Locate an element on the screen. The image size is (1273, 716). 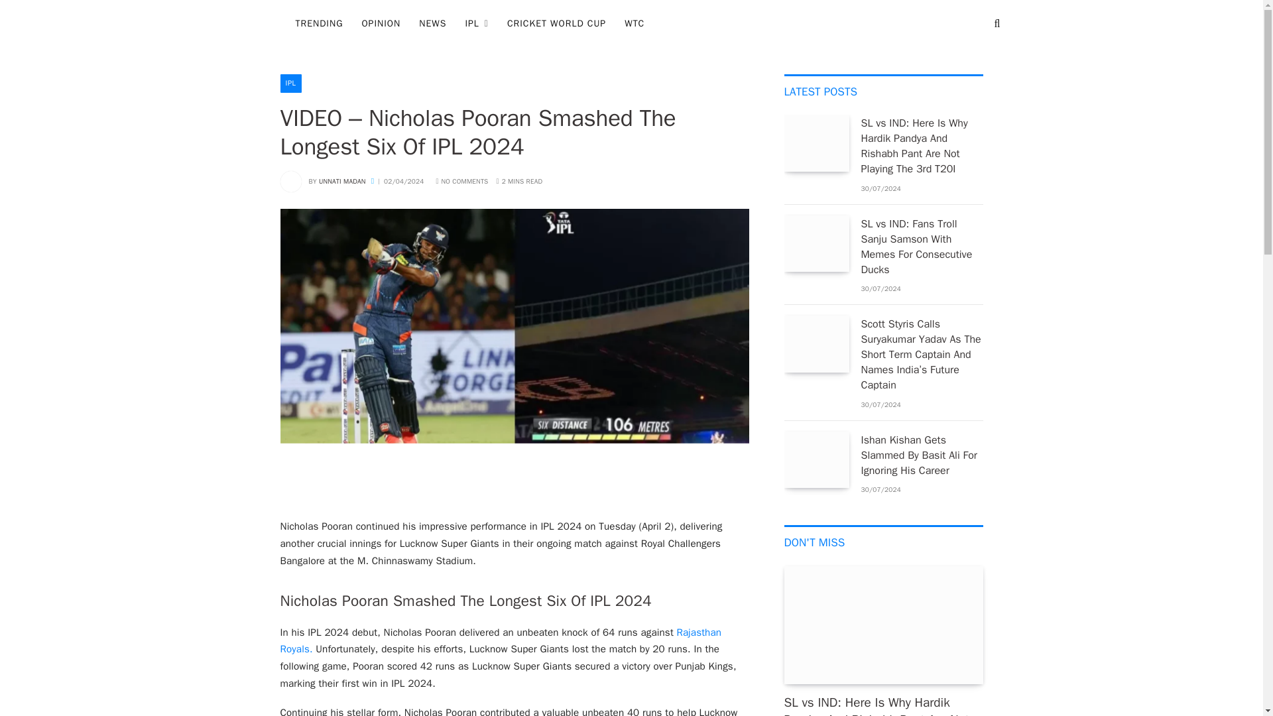
NO COMMENTS is located at coordinates (461, 180).